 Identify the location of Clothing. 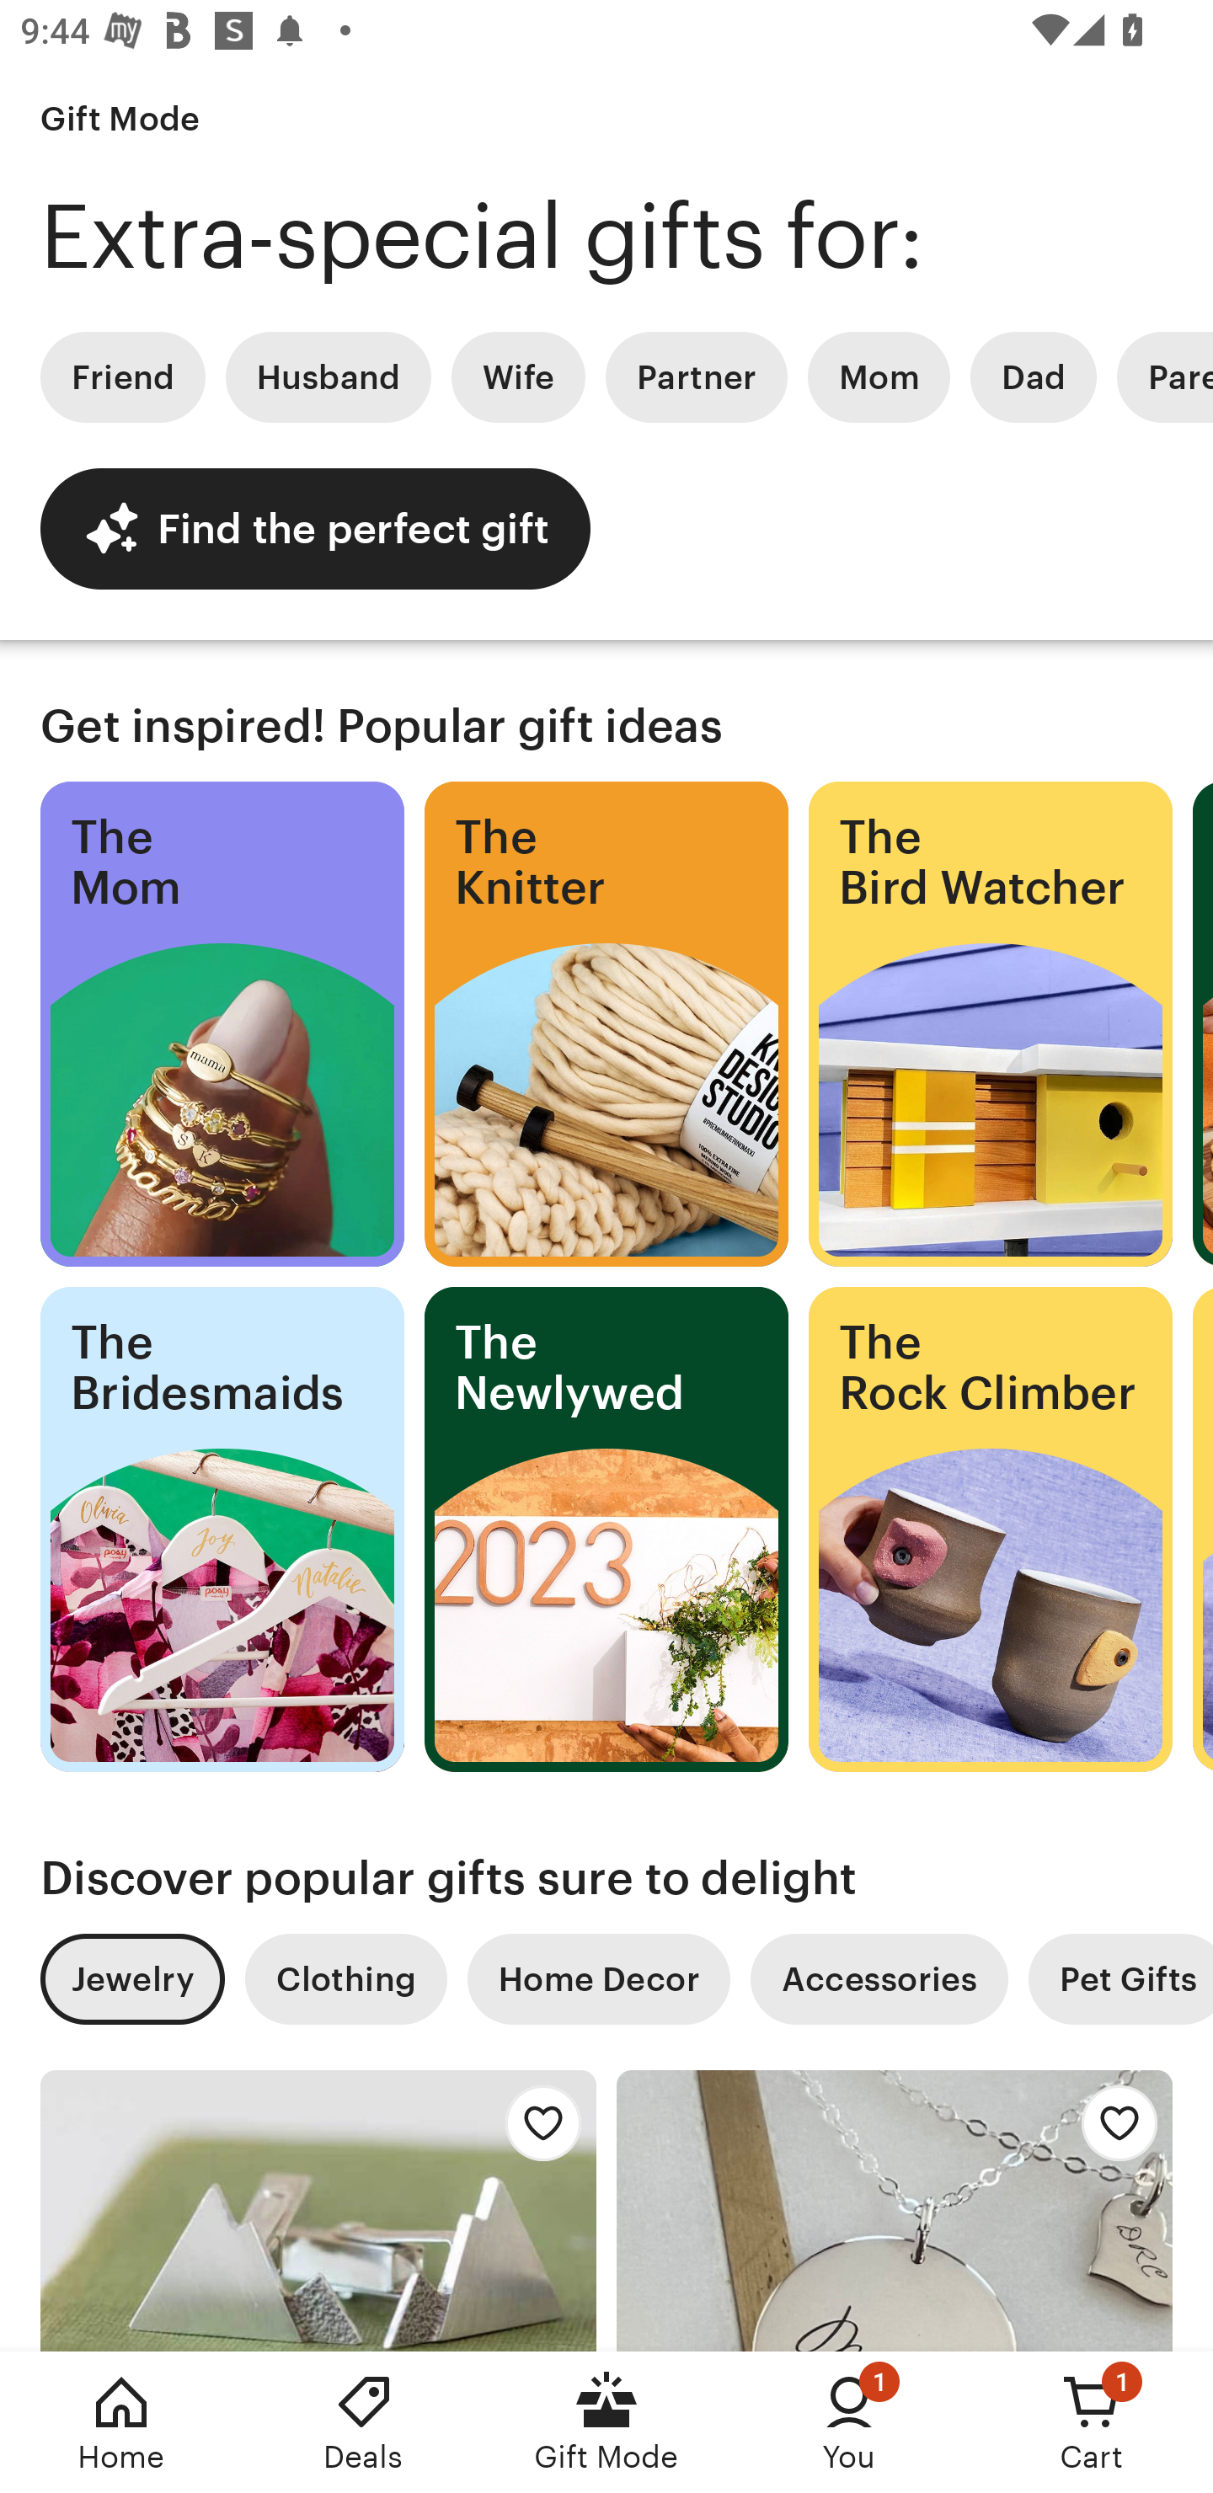
(345, 1979).